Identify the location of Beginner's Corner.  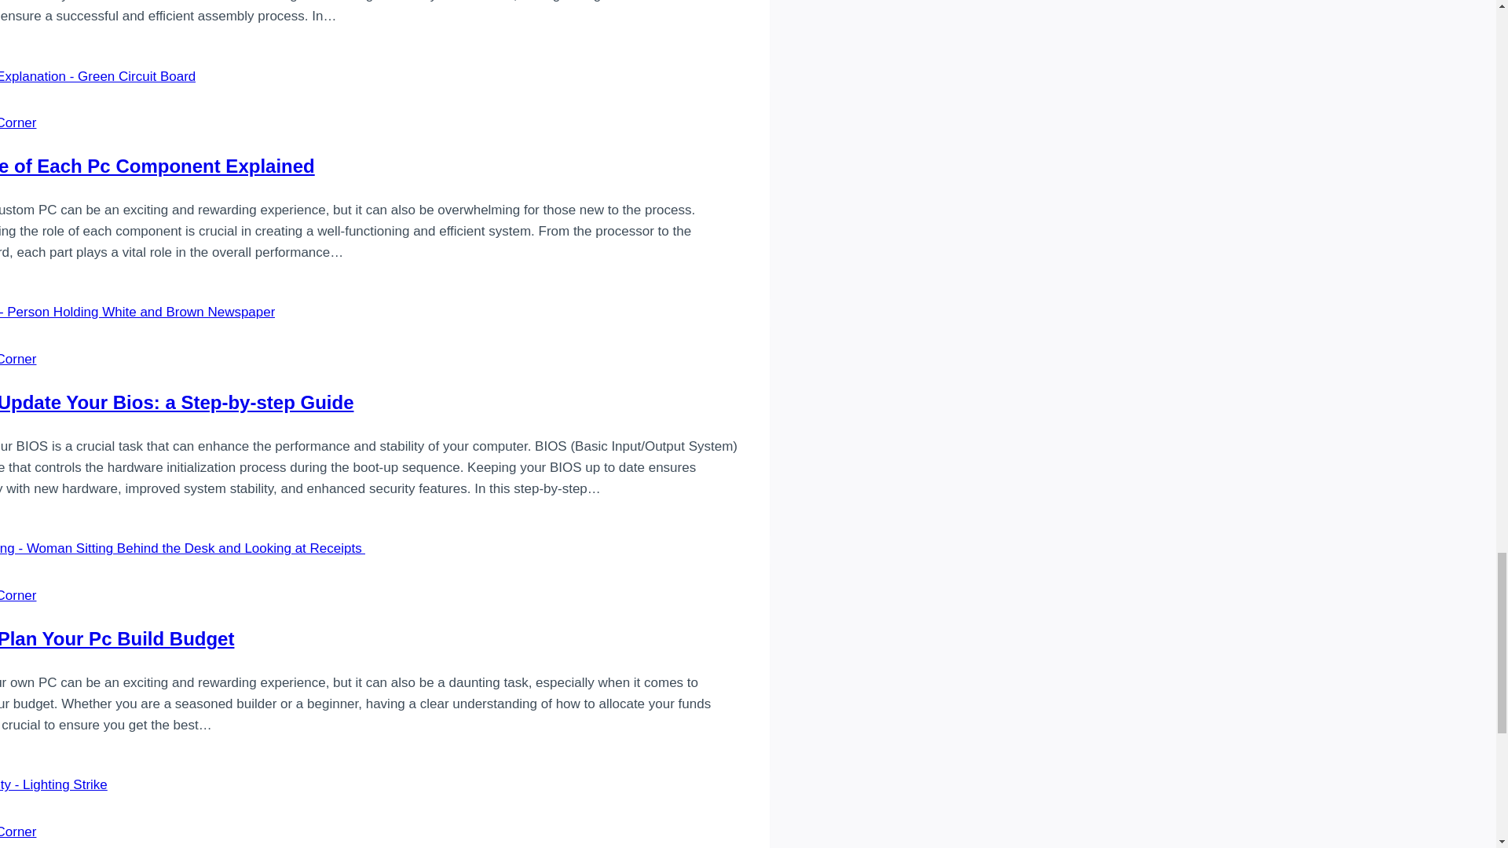
(18, 122).